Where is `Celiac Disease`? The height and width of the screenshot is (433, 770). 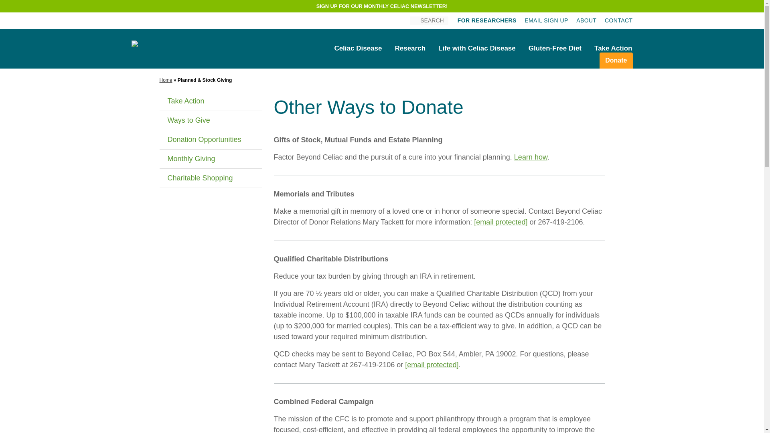 Celiac Disease is located at coordinates (358, 48).